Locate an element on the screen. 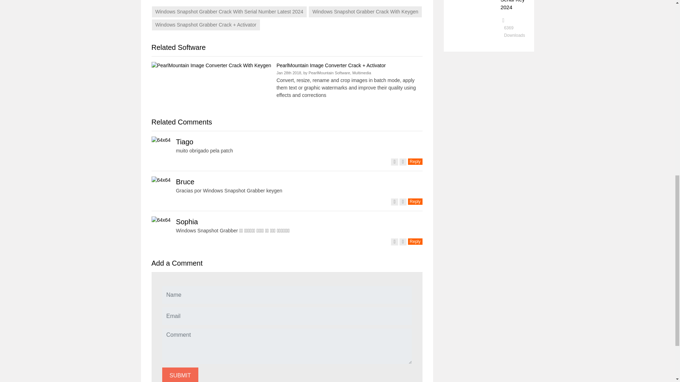 This screenshot has height=382, width=680. Reply is located at coordinates (415, 201).